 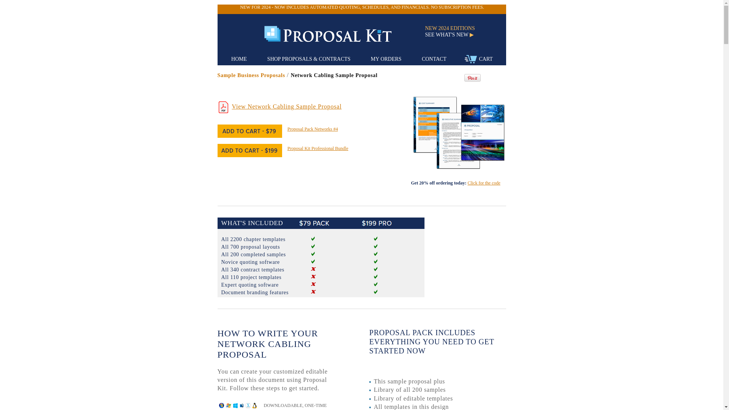 What do you see at coordinates (251, 75) in the screenshot?
I see `All Sample Business Proposals` at bounding box center [251, 75].